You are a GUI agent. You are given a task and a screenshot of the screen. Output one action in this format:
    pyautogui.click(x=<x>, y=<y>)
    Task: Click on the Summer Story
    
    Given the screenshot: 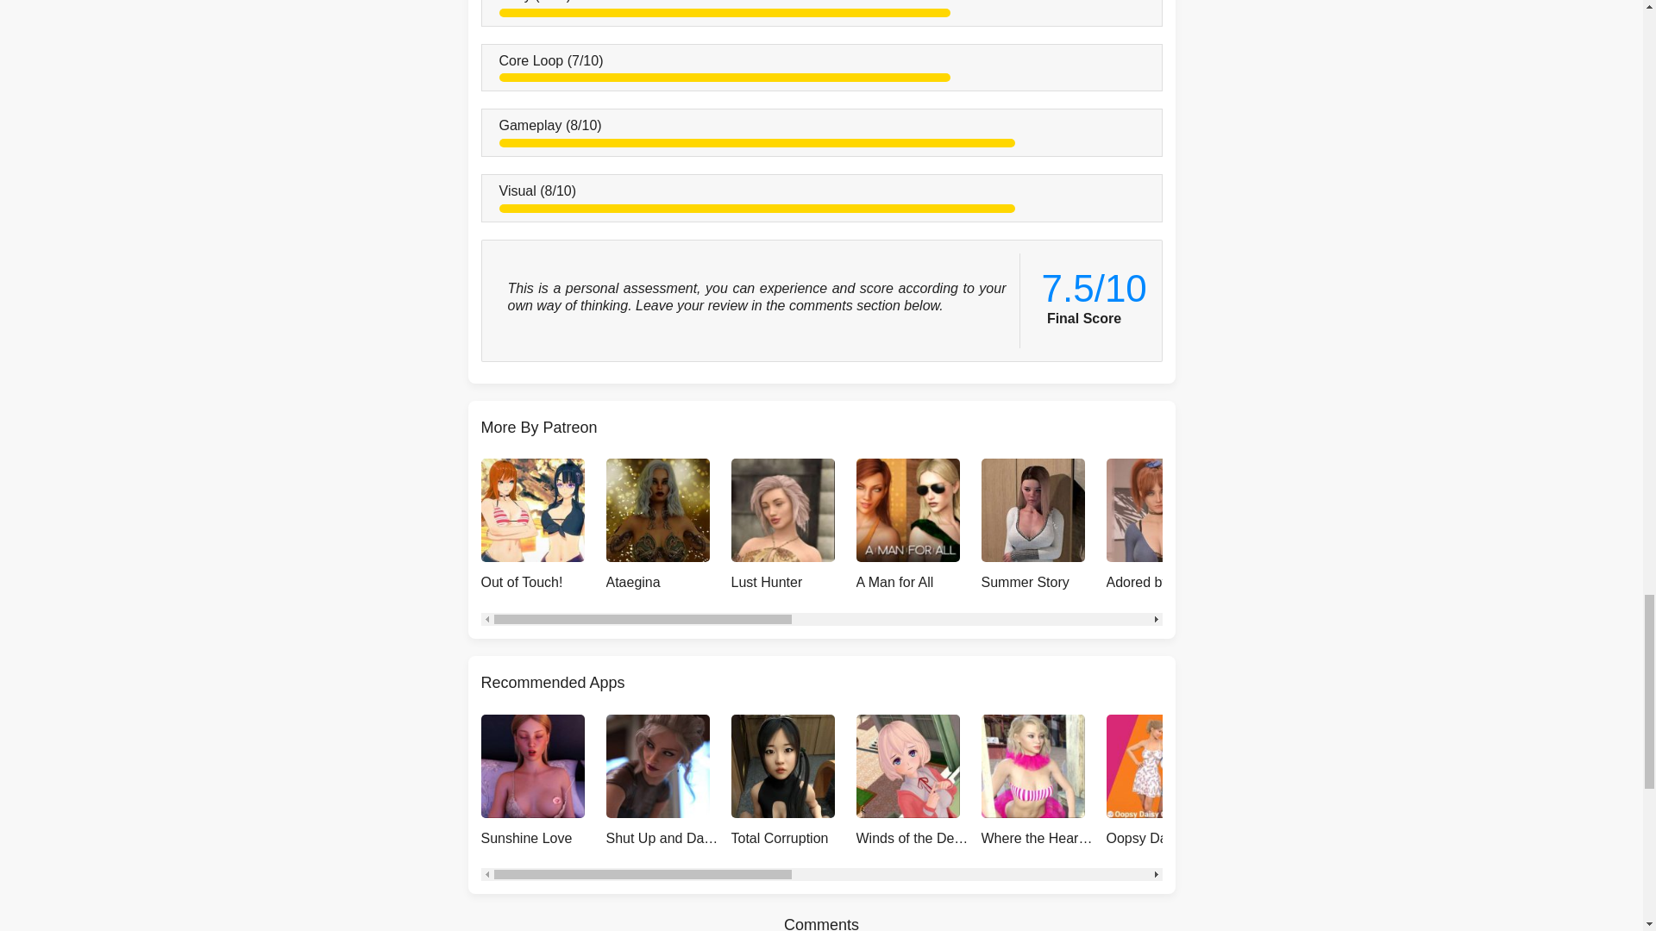 What is the action you would take?
    pyautogui.click(x=1044, y=528)
    